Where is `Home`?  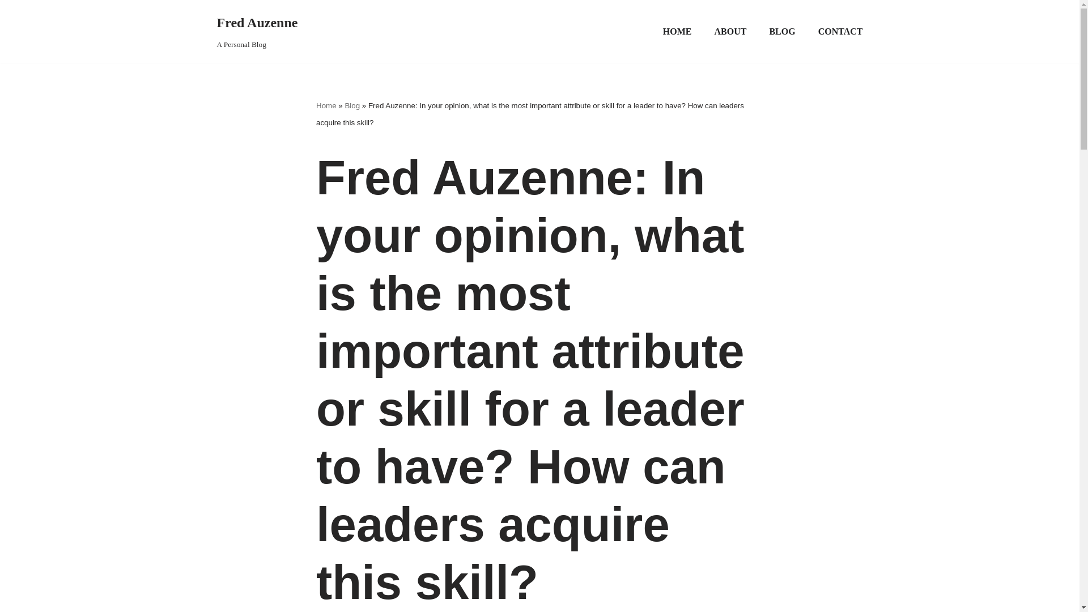
Home is located at coordinates (8, 24).